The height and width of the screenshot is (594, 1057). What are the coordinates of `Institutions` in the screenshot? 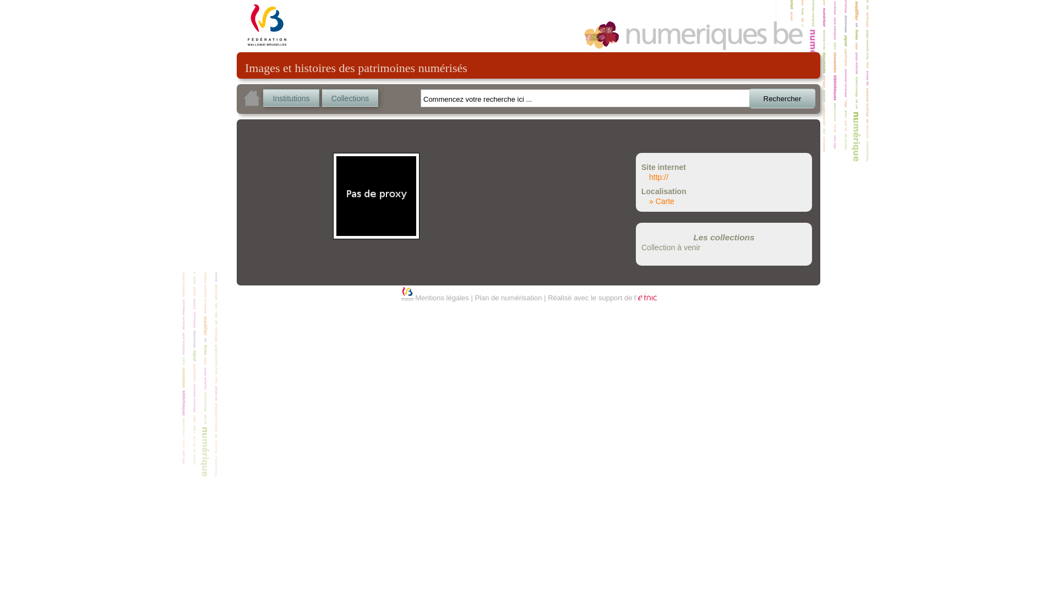 It's located at (291, 98).